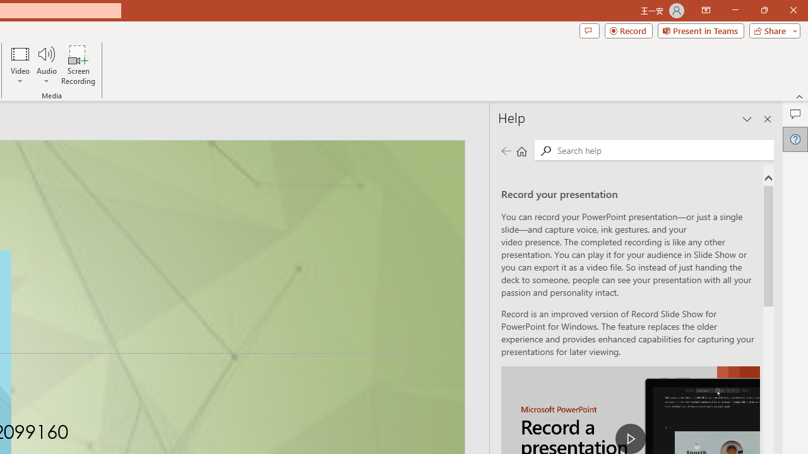  What do you see at coordinates (78, 64) in the screenshot?
I see `Screen Recording...` at bounding box center [78, 64].